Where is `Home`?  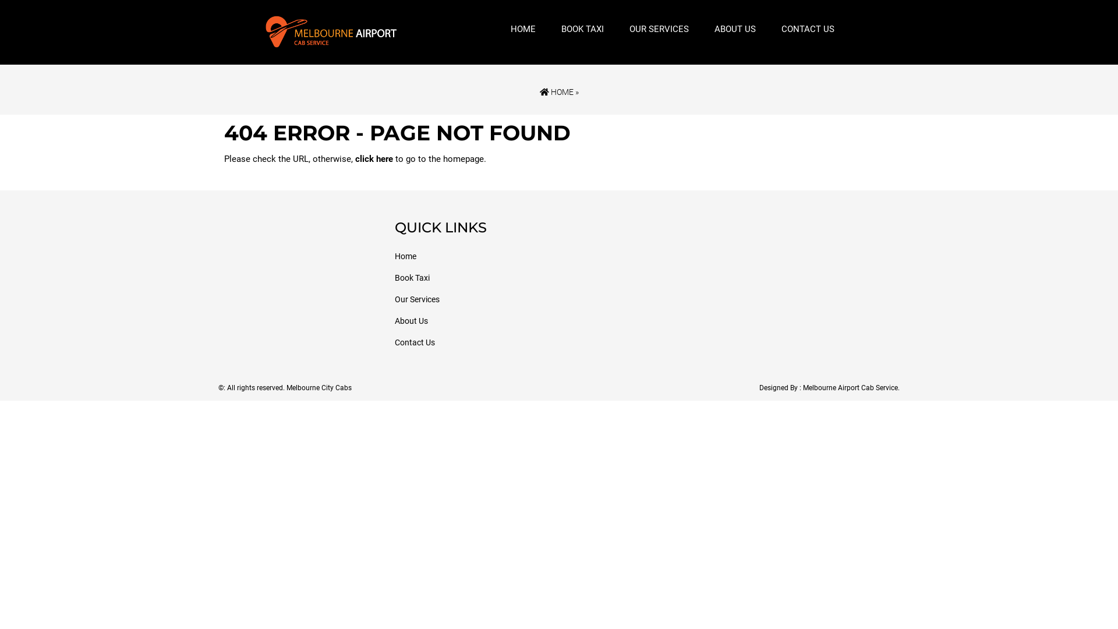 Home is located at coordinates (405, 256).